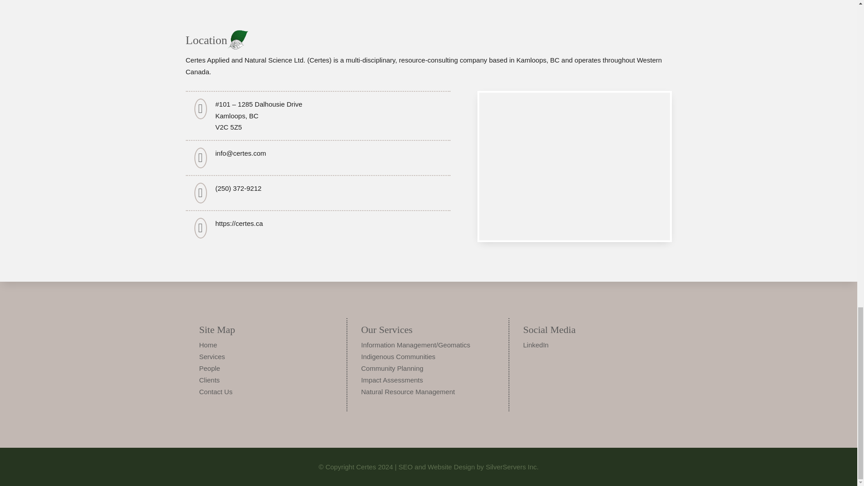 This screenshot has height=486, width=864. Describe the element at coordinates (209, 380) in the screenshot. I see `Clients` at that location.